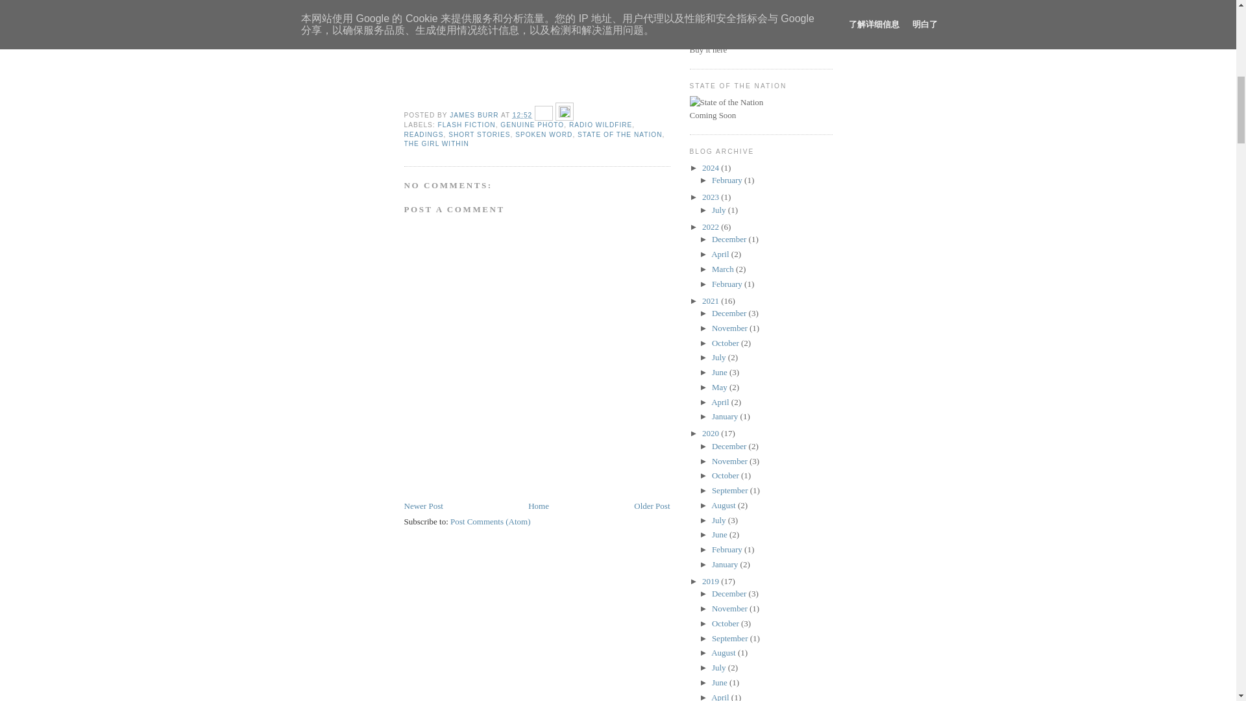  Describe the element at coordinates (479, 134) in the screenshot. I see `SHORT STORIES` at that location.